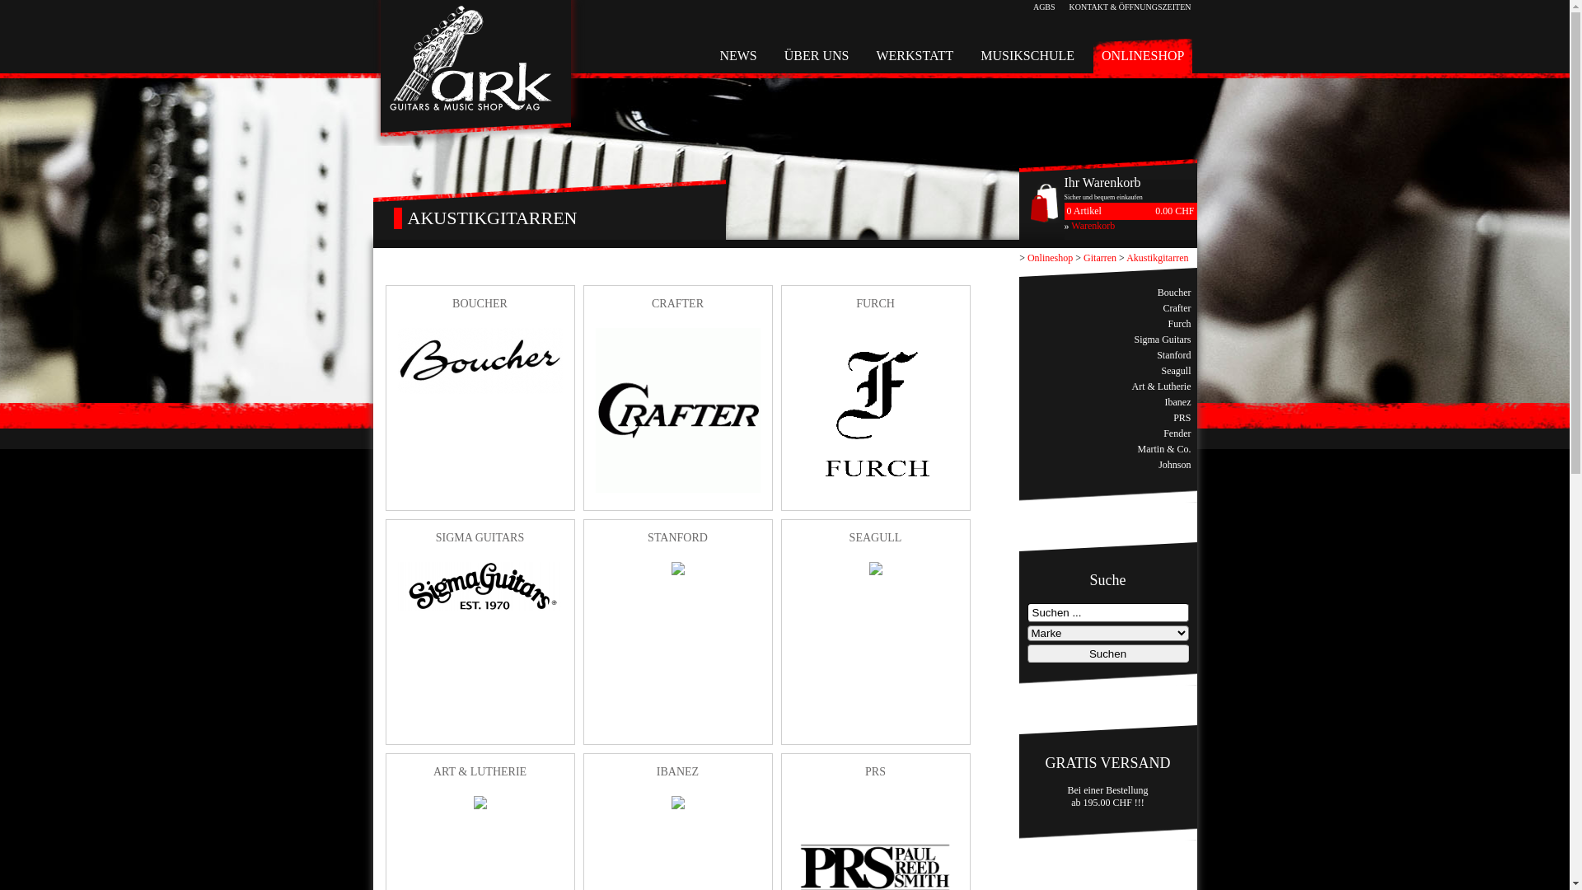 Image resolution: width=1582 pixels, height=890 pixels. What do you see at coordinates (678, 310) in the screenshot?
I see `CRAFTER` at bounding box center [678, 310].